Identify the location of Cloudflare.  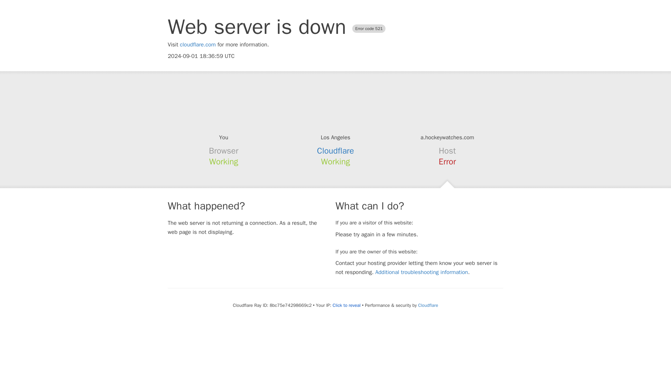
(335, 151).